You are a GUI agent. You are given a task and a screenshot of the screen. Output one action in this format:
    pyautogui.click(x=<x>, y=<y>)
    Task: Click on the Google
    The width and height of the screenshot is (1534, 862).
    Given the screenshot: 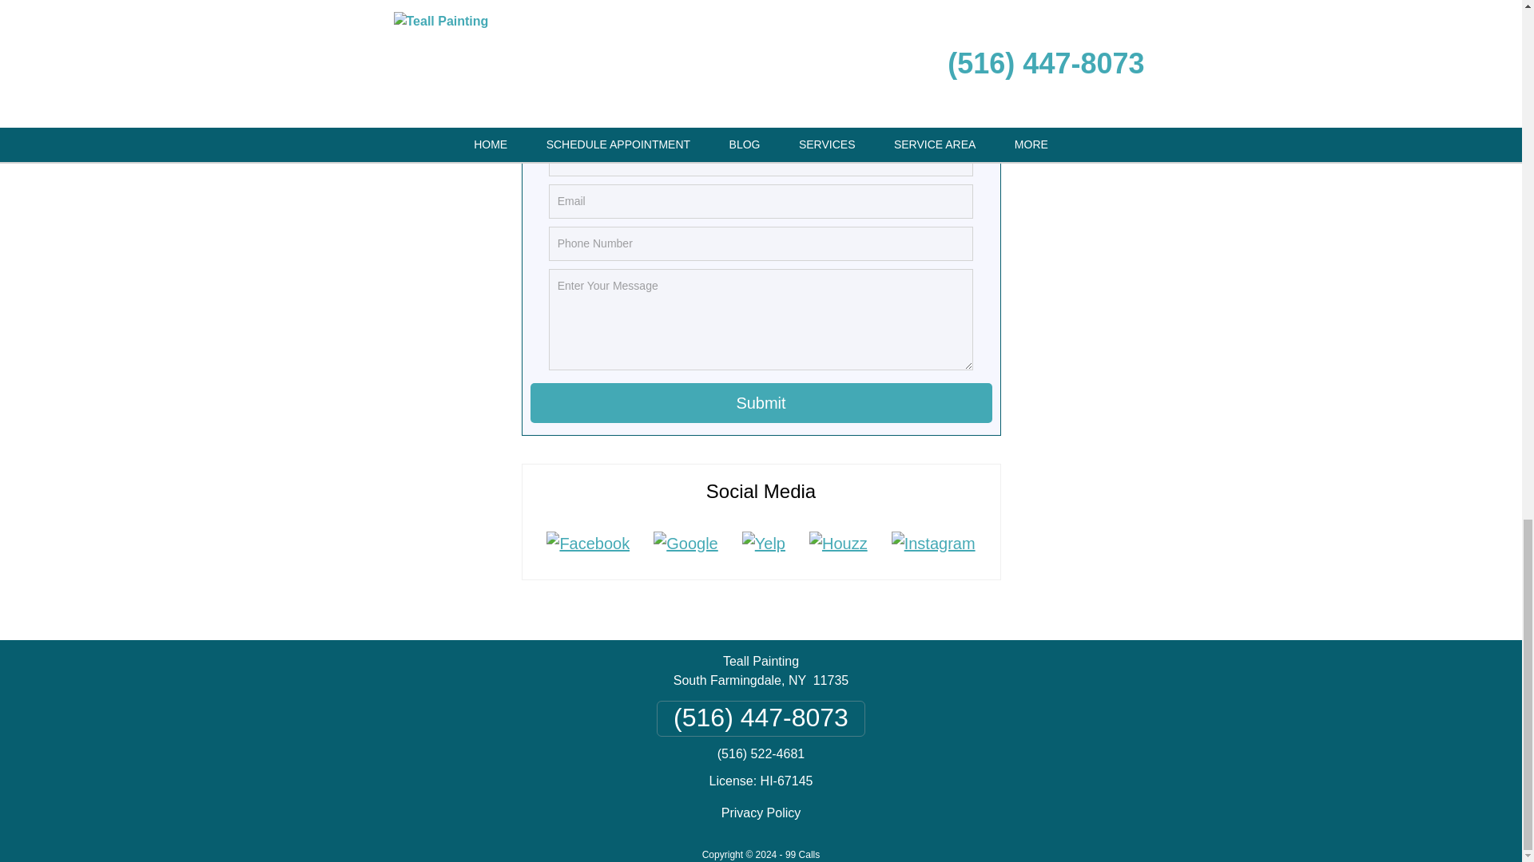 What is the action you would take?
    pyautogui.click(x=686, y=543)
    